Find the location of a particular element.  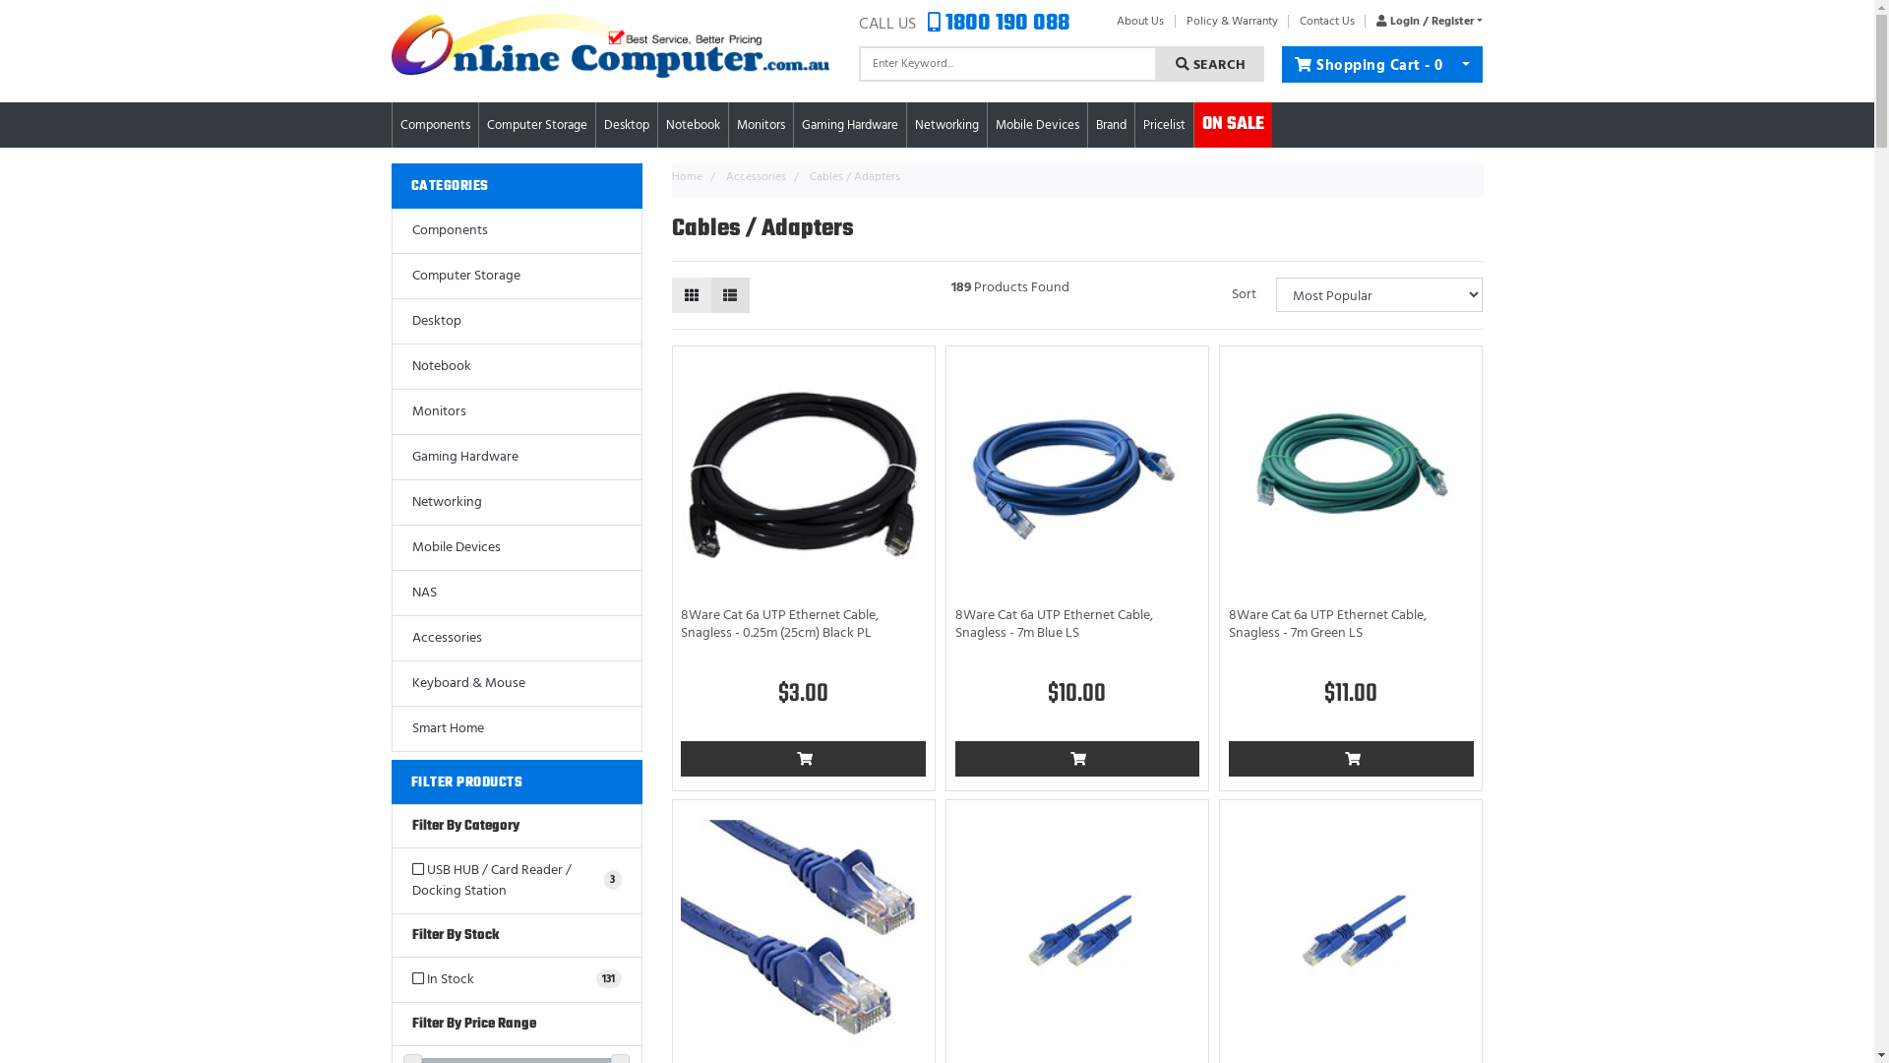

Cables / Adapters is located at coordinates (854, 177).